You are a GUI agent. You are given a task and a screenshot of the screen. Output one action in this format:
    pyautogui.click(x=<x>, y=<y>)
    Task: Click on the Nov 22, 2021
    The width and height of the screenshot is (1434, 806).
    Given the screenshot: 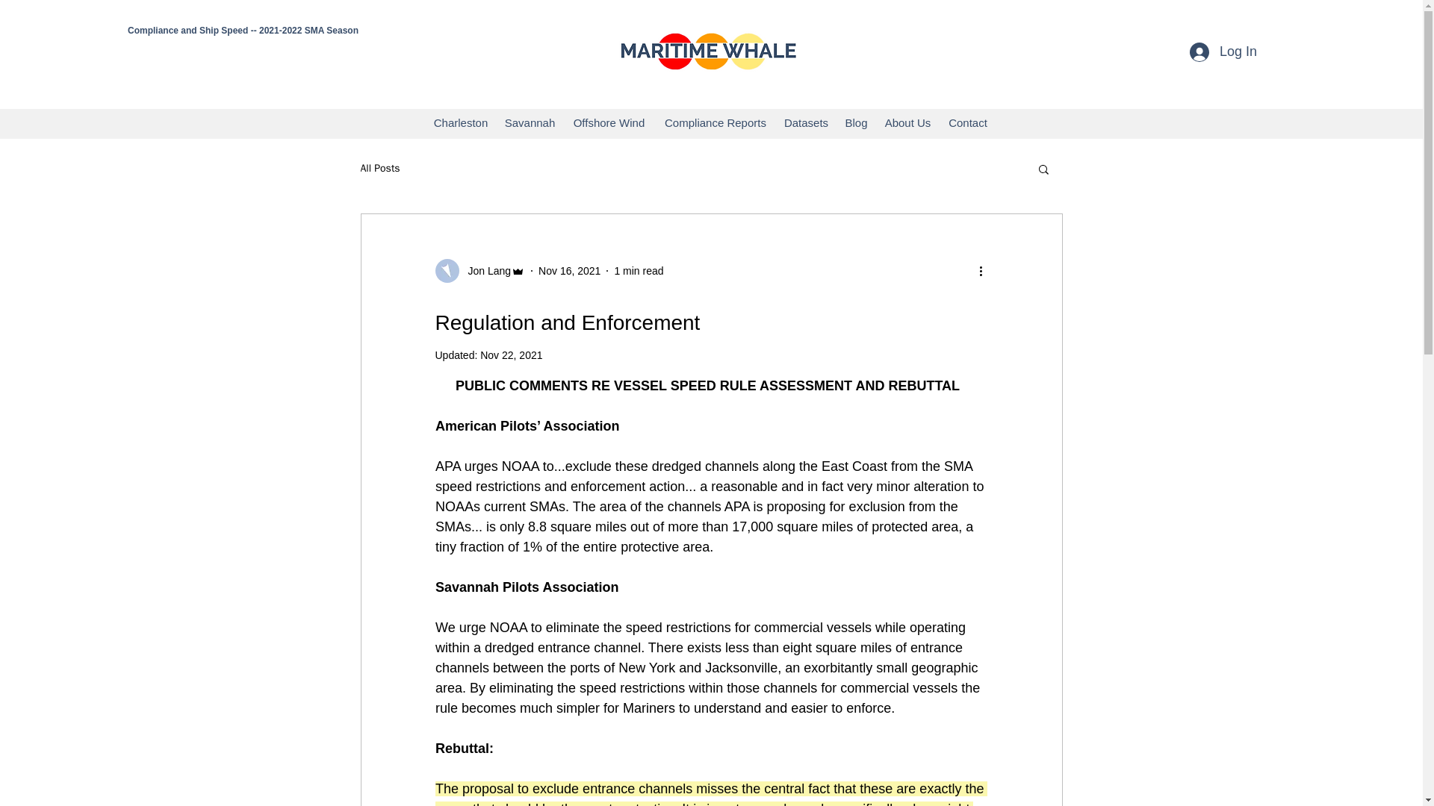 What is the action you would take?
    pyautogui.click(x=511, y=354)
    